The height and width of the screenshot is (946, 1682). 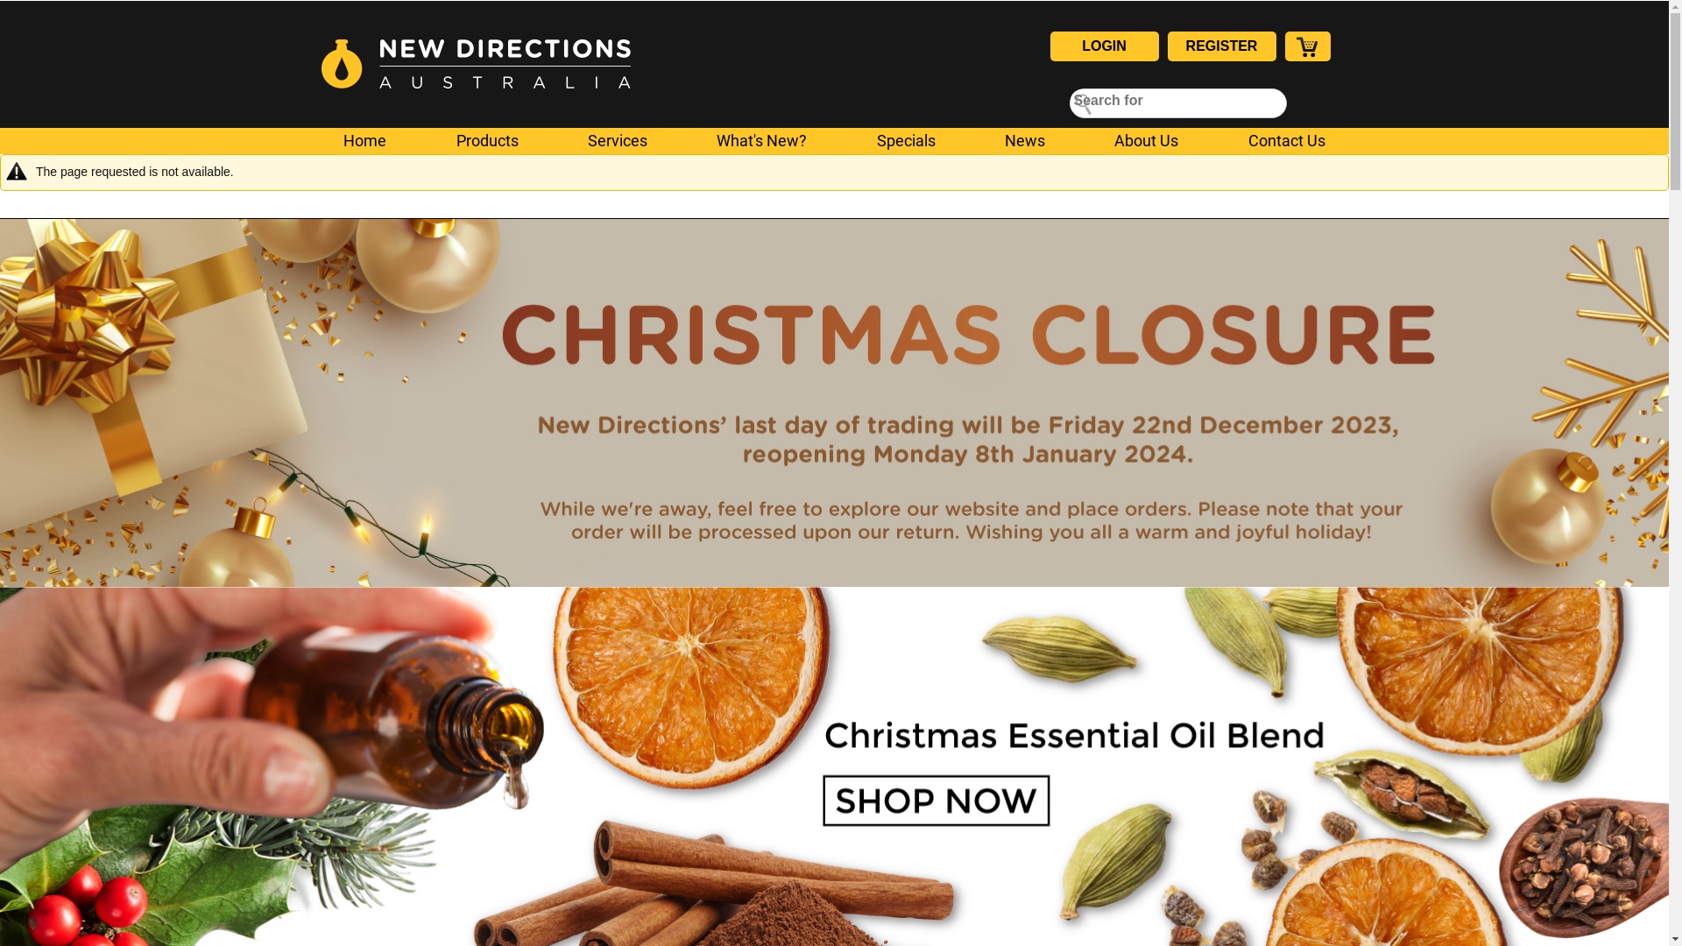 What do you see at coordinates (487, 138) in the screenshot?
I see `Products` at bounding box center [487, 138].